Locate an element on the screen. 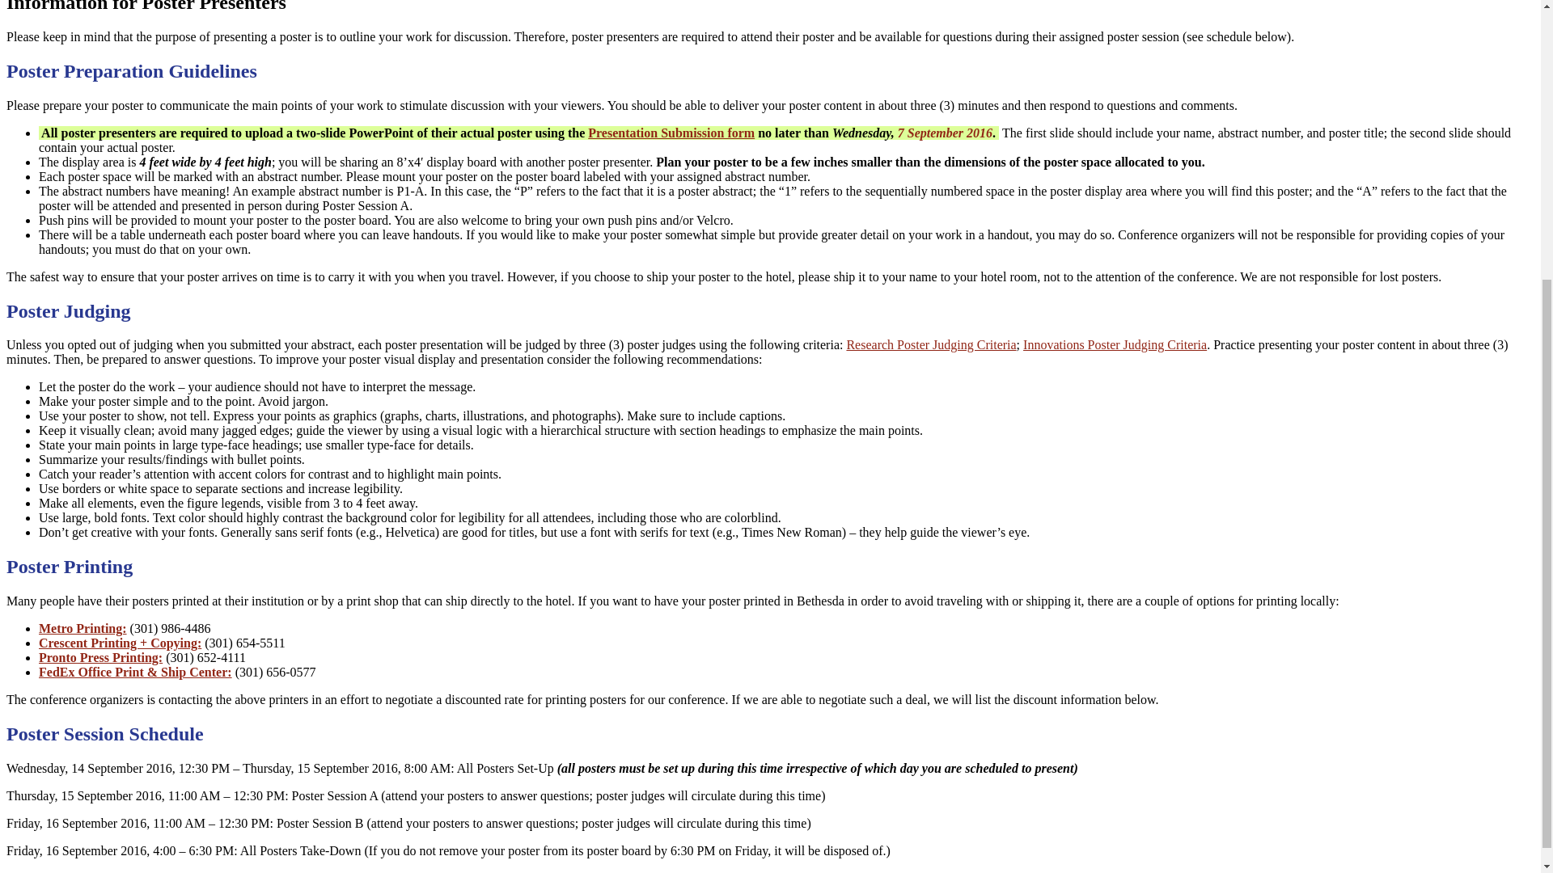 This screenshot has height=873, width=1553. Pronto Press Printing: is located at coordinates (100, 656).